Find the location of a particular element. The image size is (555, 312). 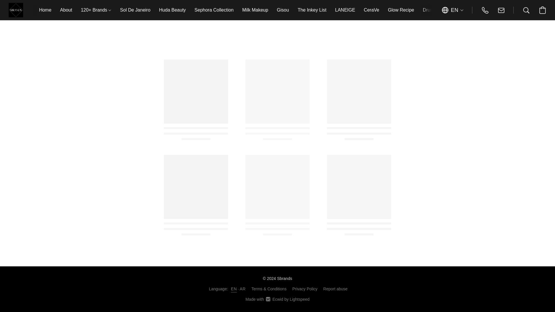

Go to your shopping cart is located at coordinates (542, 10).